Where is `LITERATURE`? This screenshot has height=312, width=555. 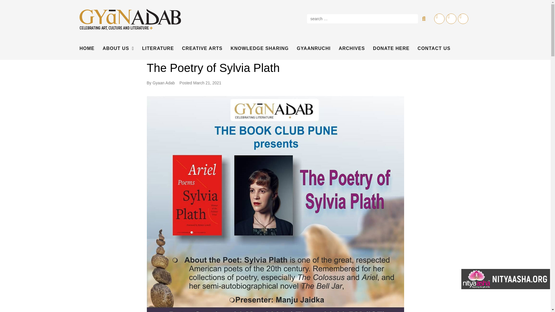 LITERATURE is located at coordinates (158, 49).